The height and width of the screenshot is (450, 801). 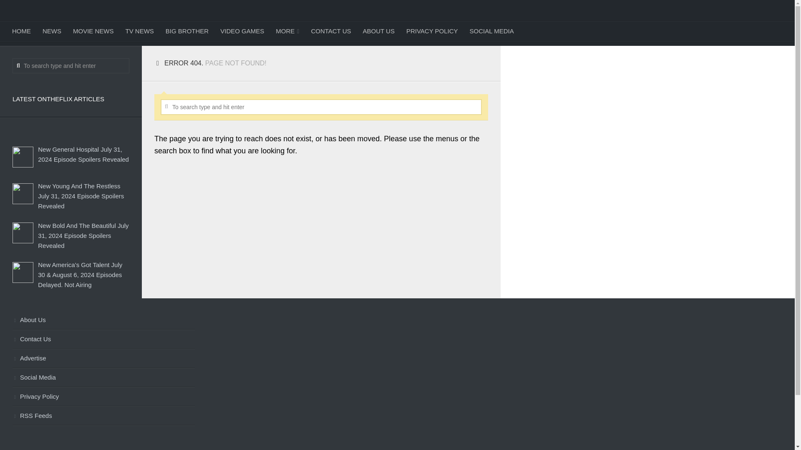 What do you see at coordinates (379, 31) in the screenshot?
I see `ABOUT US` at bounding box center [379, 31].